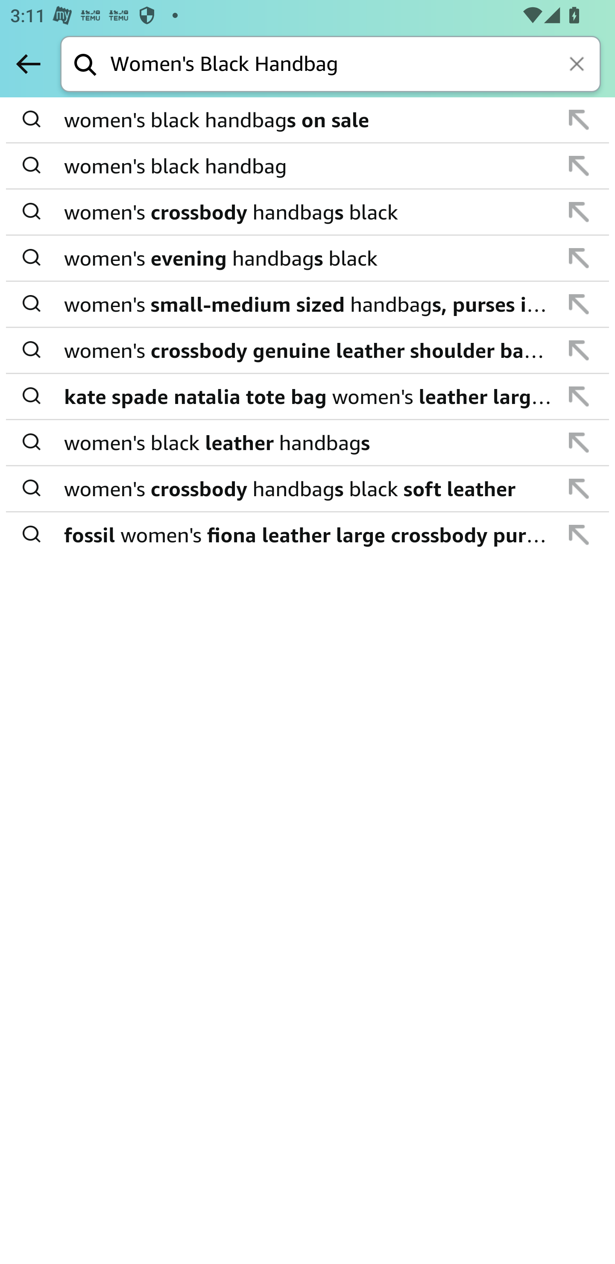  I want to click on append suggestion women's black handbags on sale, so click(307, 120).